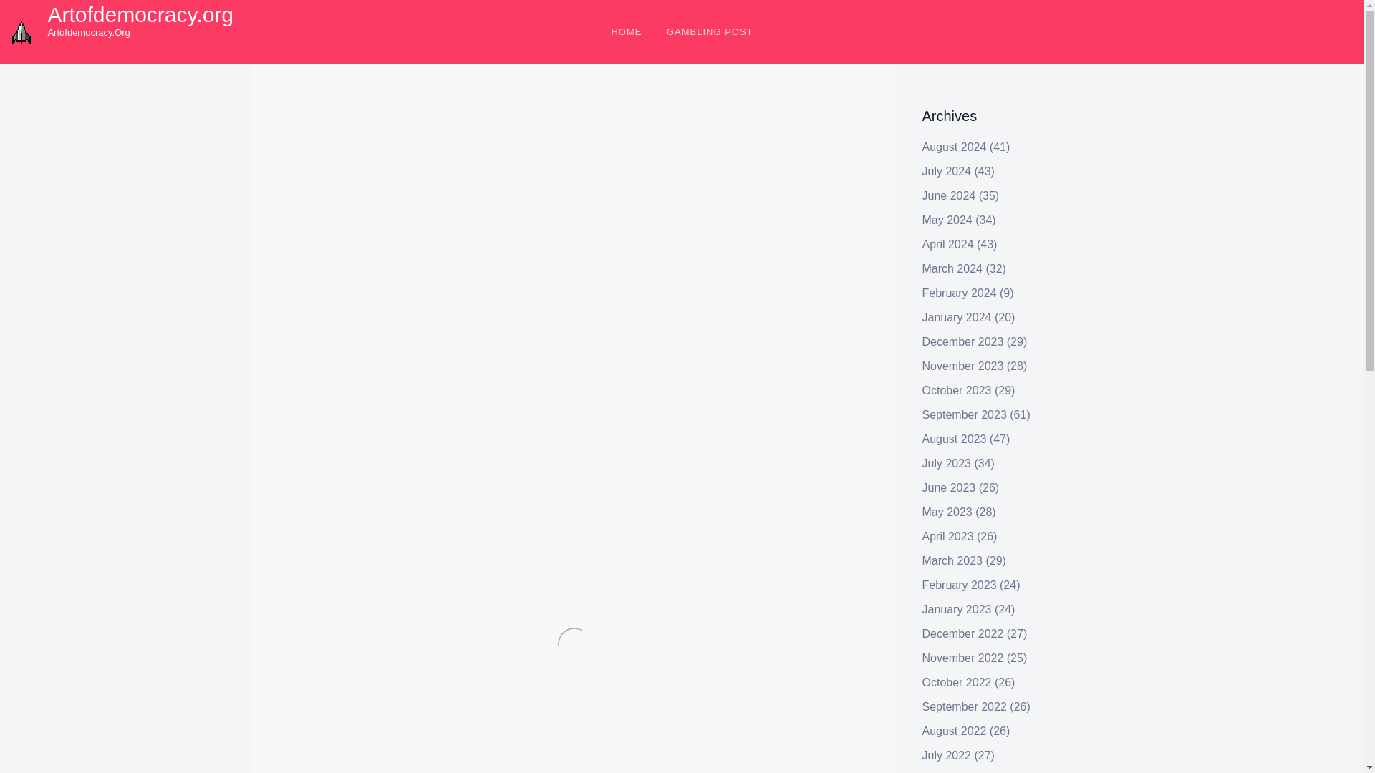 The height and width of the screenshot is (773, 1375). I want to click on February 2024, so click(960, 292).